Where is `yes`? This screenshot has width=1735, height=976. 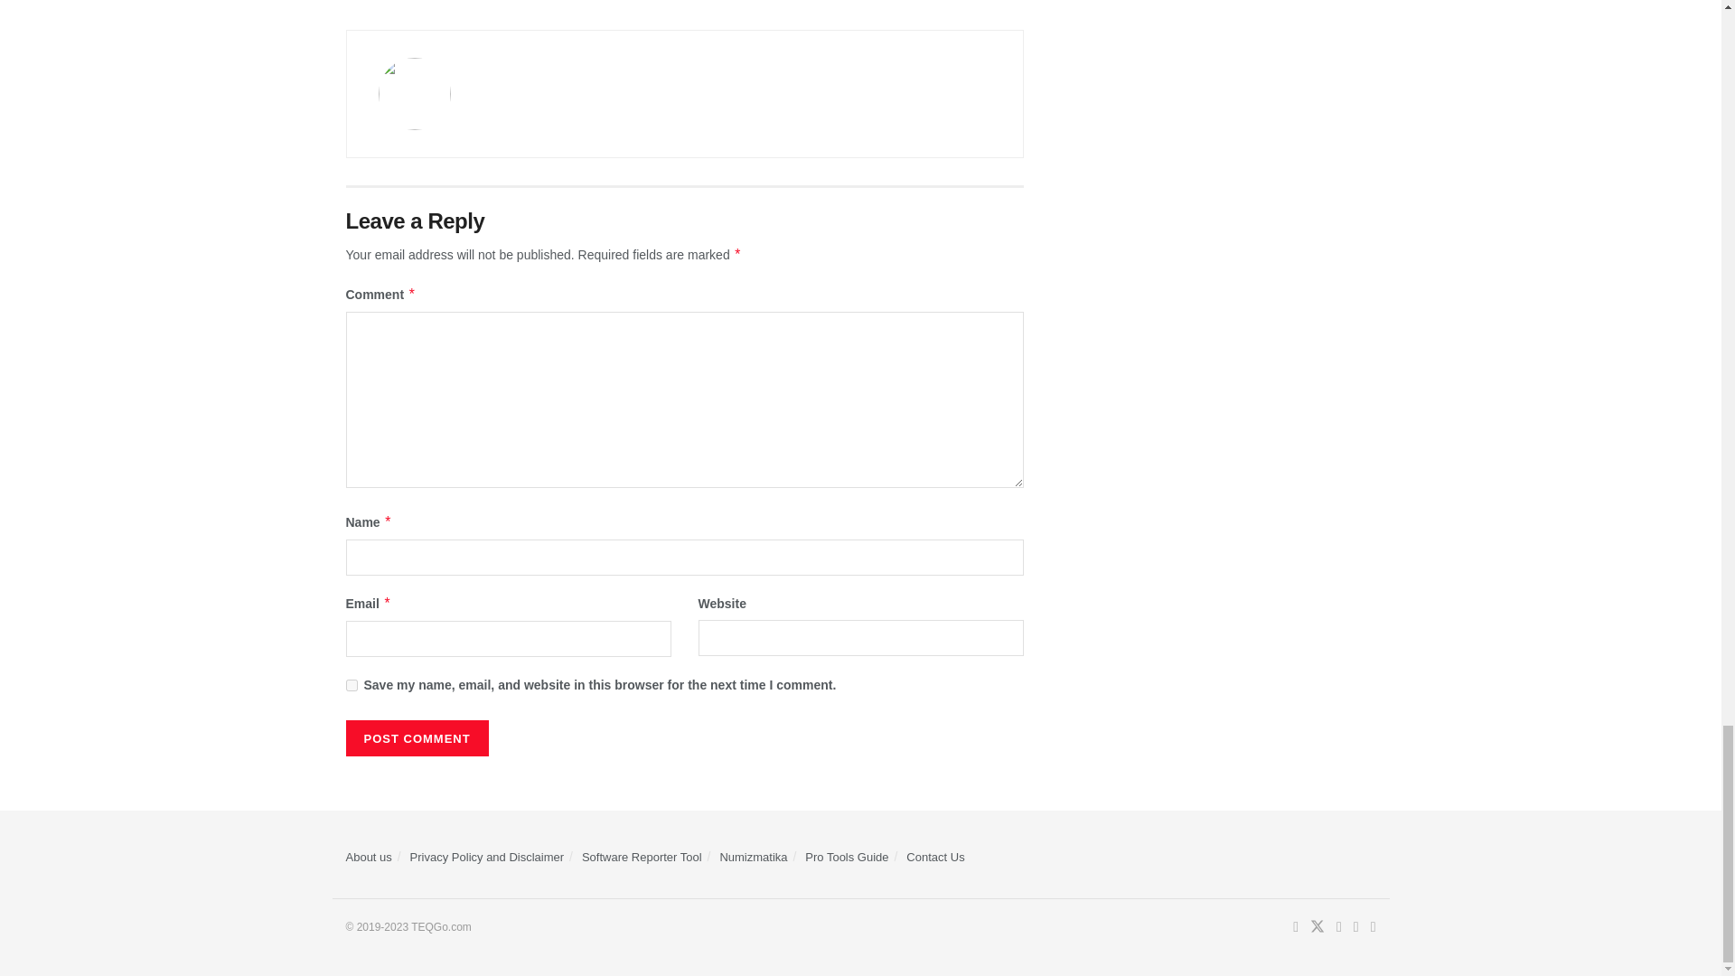
yes is located at coordinates (351, 685).